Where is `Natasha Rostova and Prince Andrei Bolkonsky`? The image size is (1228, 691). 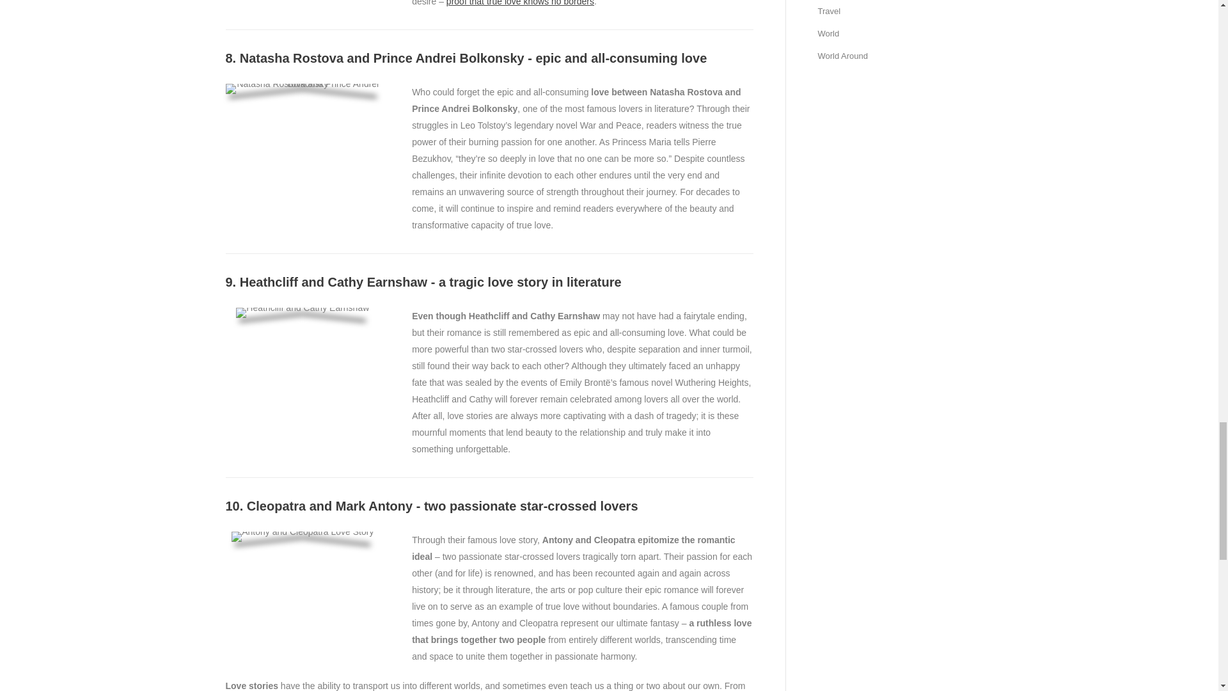
Natasha Rostova and Prince Andrei Bolkonsky is located at coordinates (302, 88).